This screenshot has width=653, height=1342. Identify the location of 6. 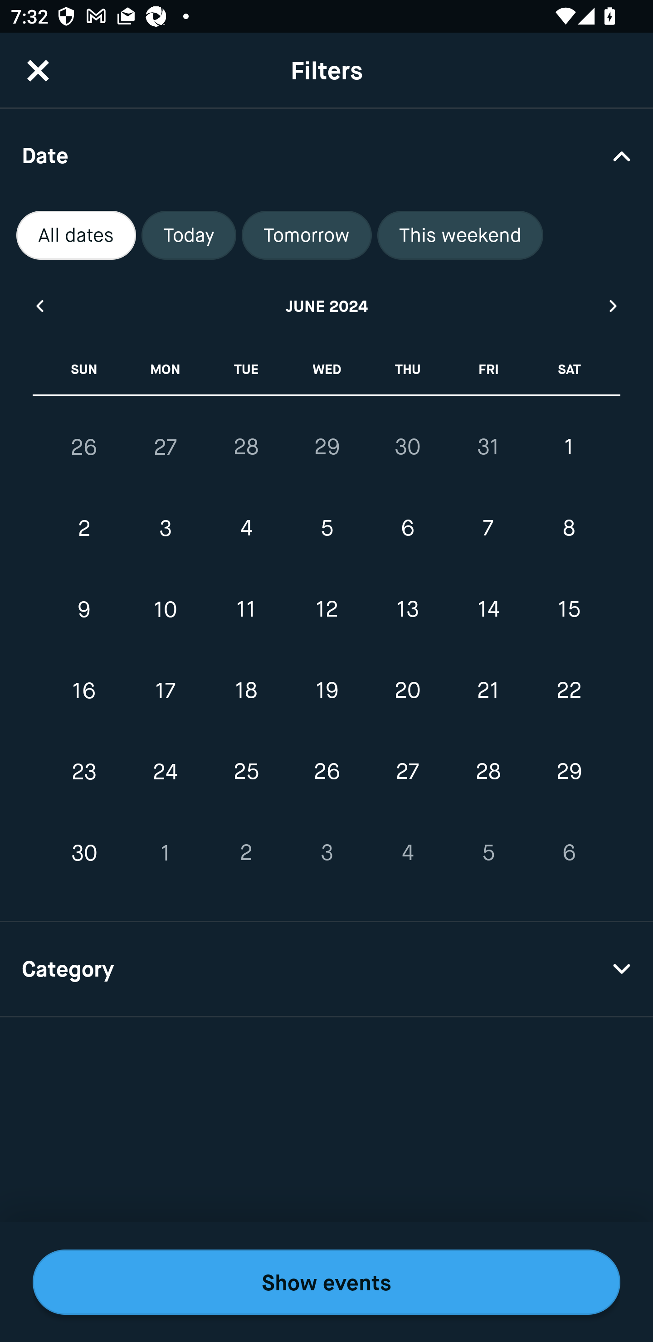
(569, 852).